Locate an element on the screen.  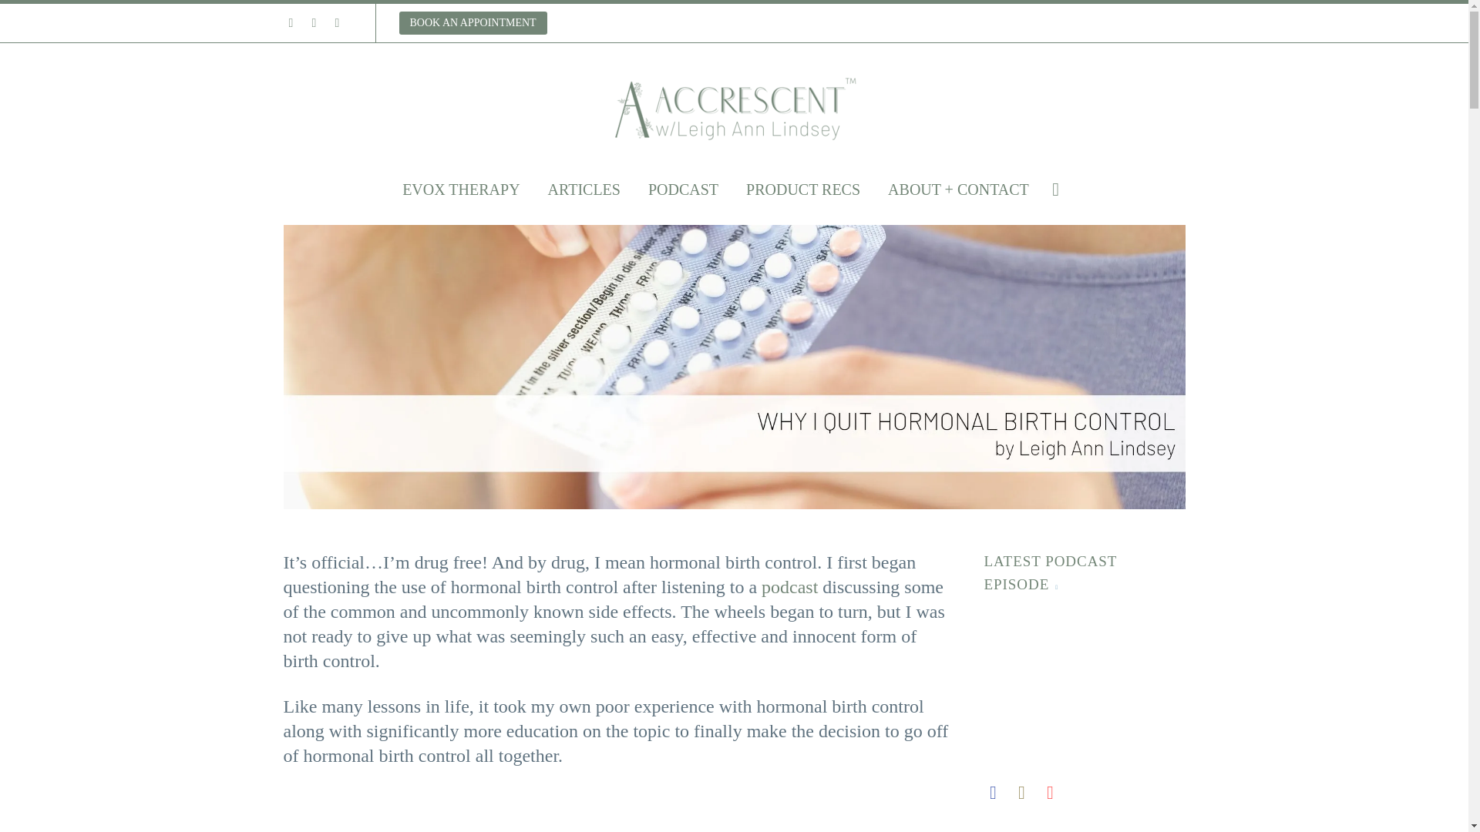
PRODUCT RECS is located at coordinates (802, 190).